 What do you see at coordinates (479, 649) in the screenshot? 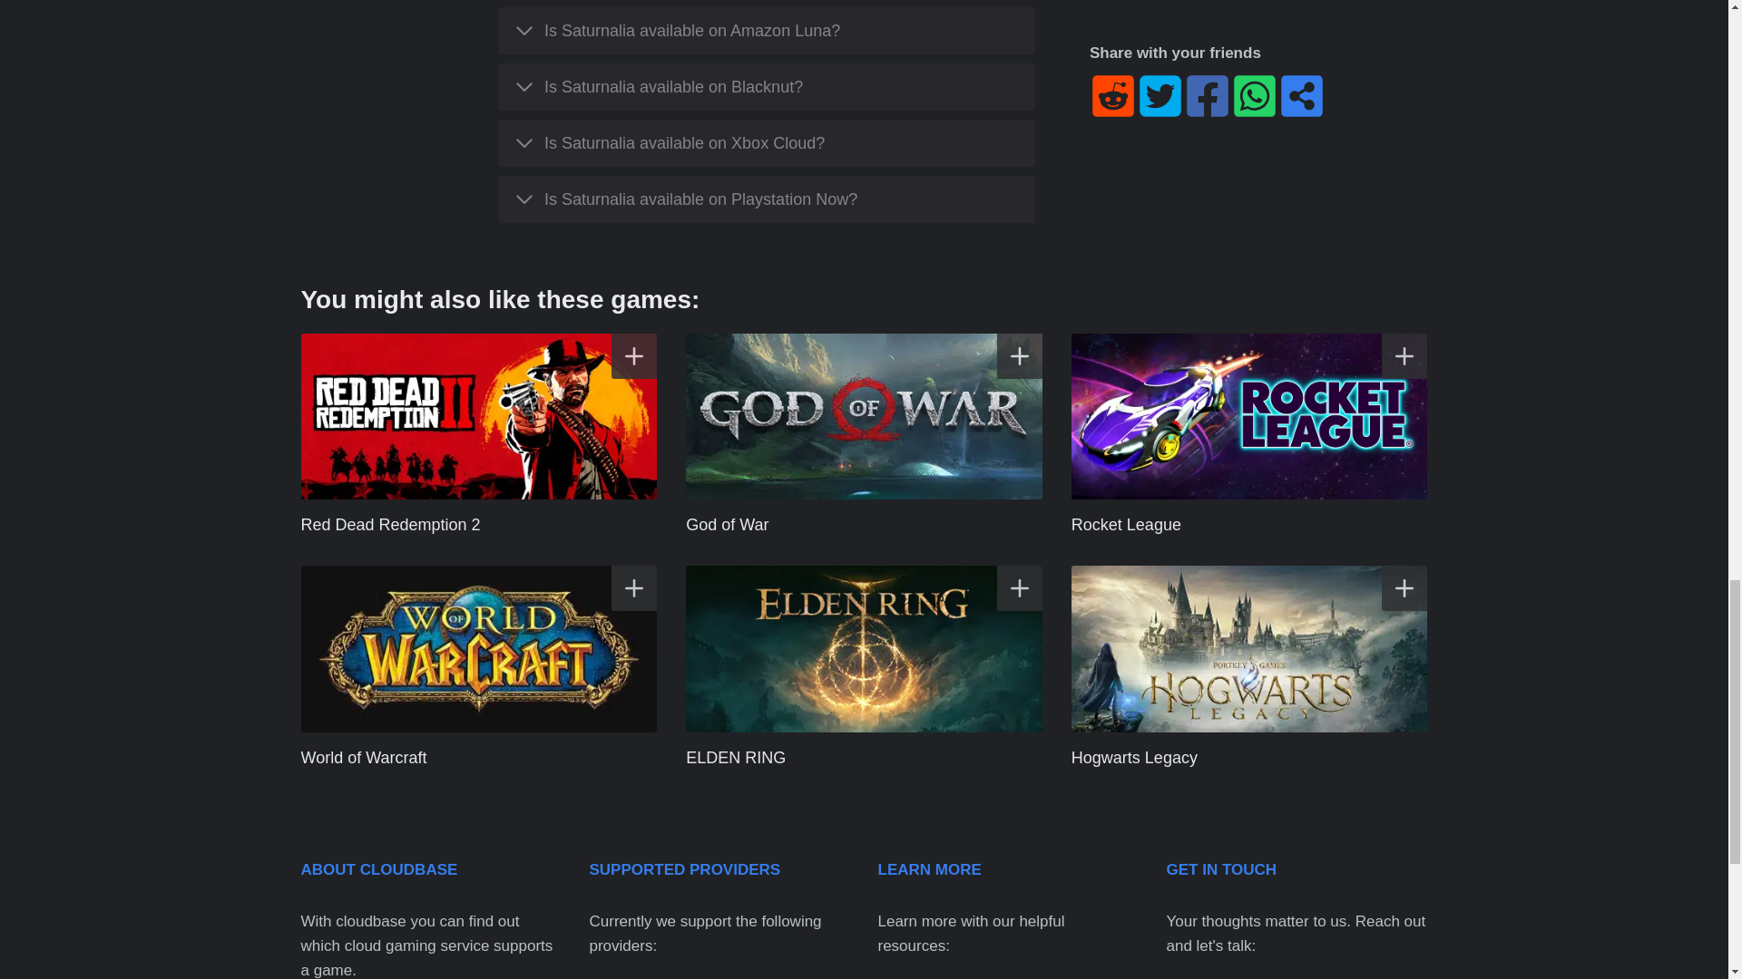
I see `World of Warcraft 6` at bounding box center [479, 649].